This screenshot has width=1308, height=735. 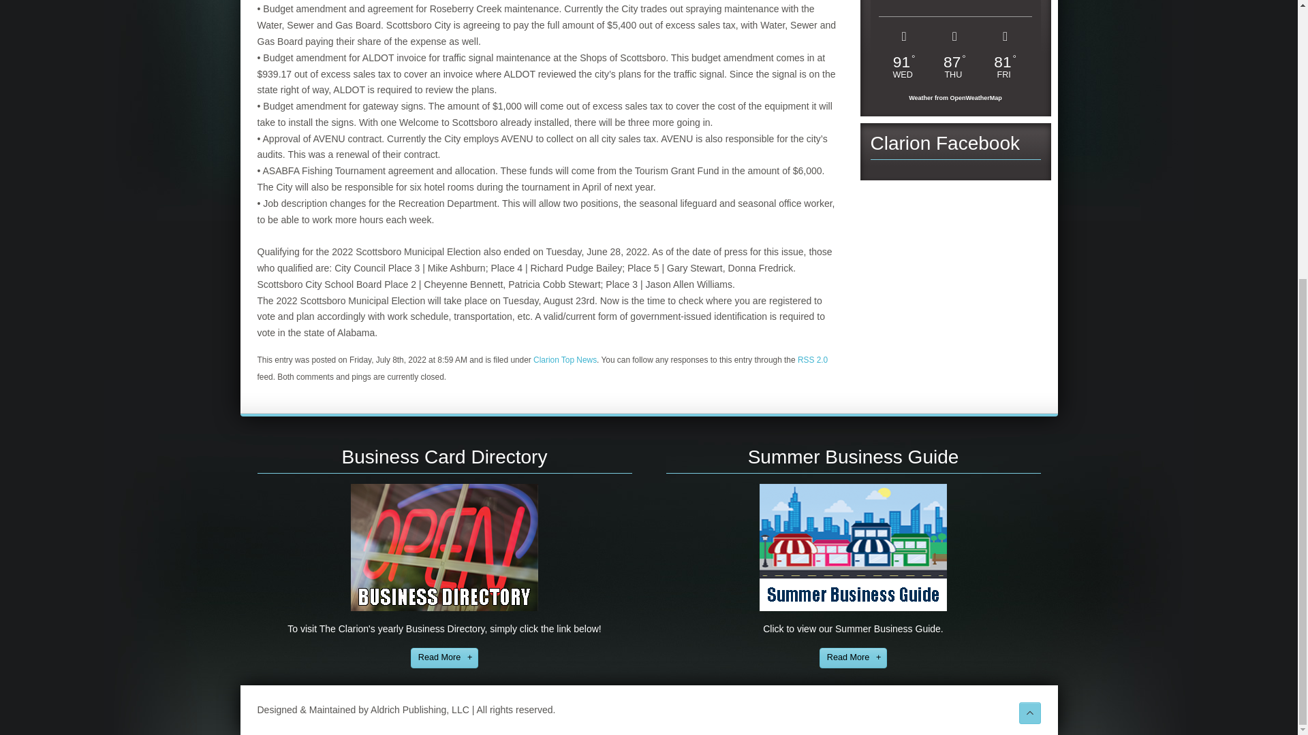 What do you see at coordinates (813, 359) in the screenshot?
I see `RSS 2.0` at bounding box center [813, 359].